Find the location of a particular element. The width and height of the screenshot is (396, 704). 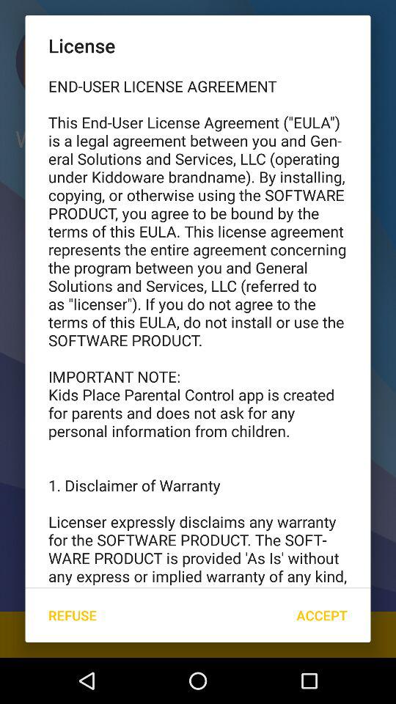

tap the refuse at the bottom left corner is located at coordinates (72, 615).